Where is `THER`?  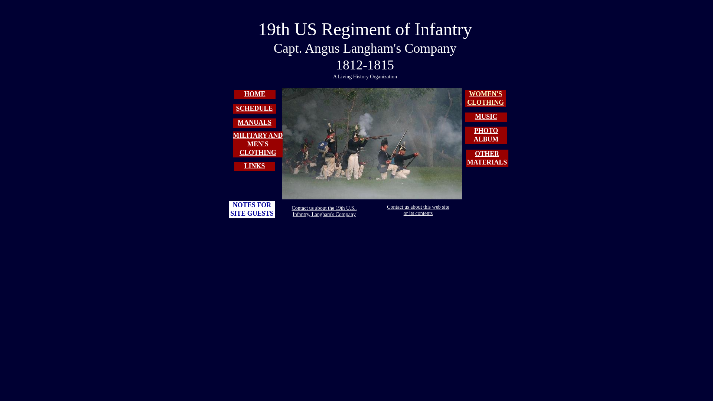 THER is located at coordinates (489, 154).